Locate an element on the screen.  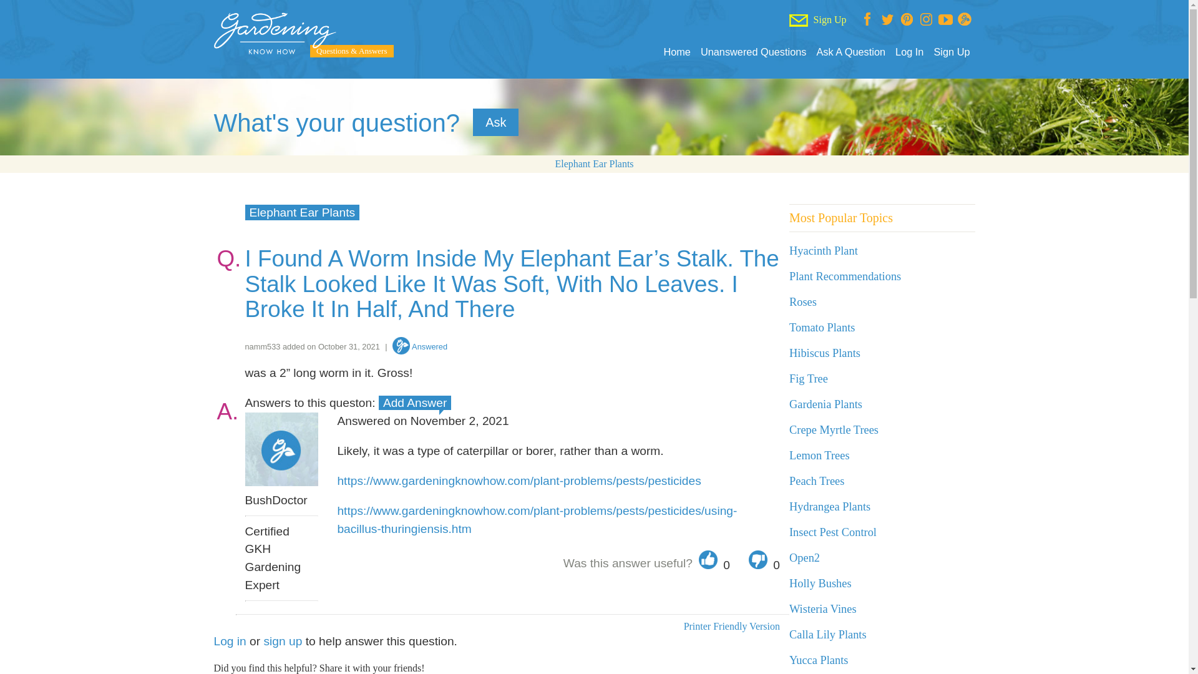
Answered is located at coordinates (419, 346).